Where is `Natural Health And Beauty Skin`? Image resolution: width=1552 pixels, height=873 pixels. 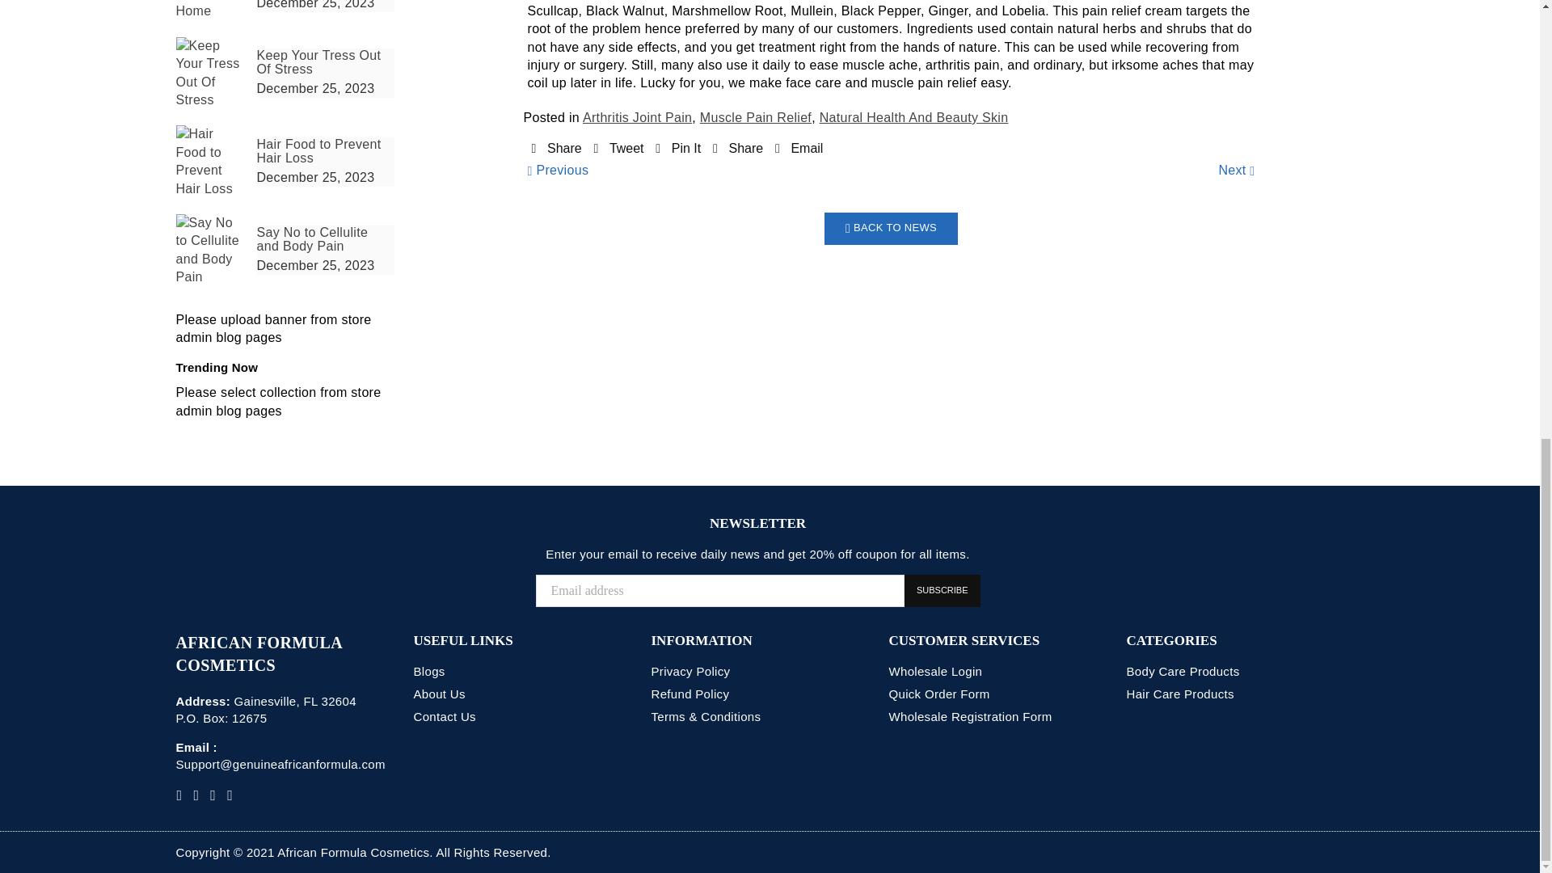
Natural Health And Beauty Skin is located at coordinates (913, 118).